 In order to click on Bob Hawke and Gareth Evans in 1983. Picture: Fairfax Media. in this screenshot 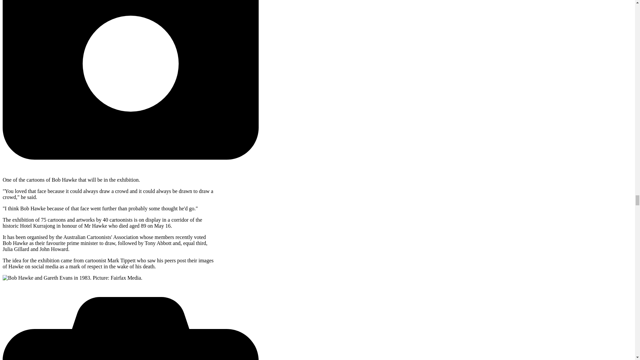, I will do `click(72, 278)`.